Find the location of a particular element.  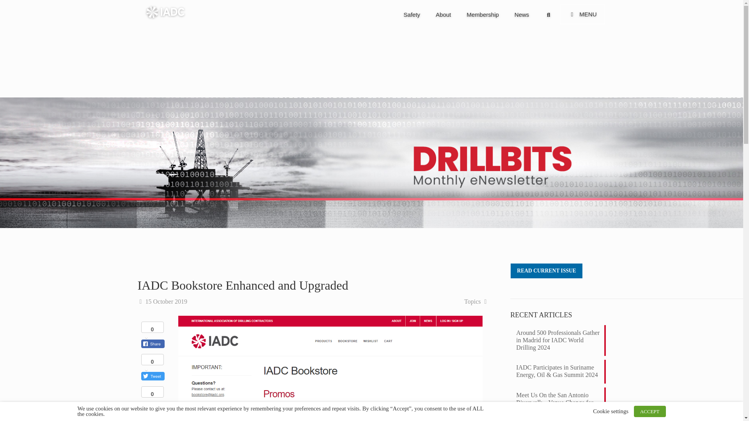

IADC.org is located at coordinates (412, 15).